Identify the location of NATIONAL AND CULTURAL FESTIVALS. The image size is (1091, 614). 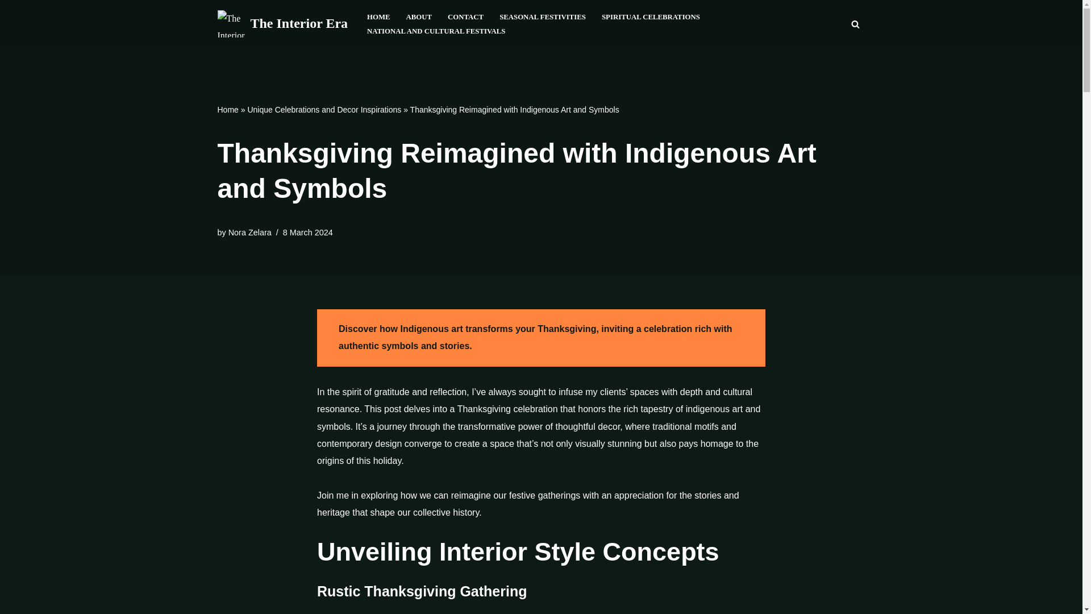
(435, 31).